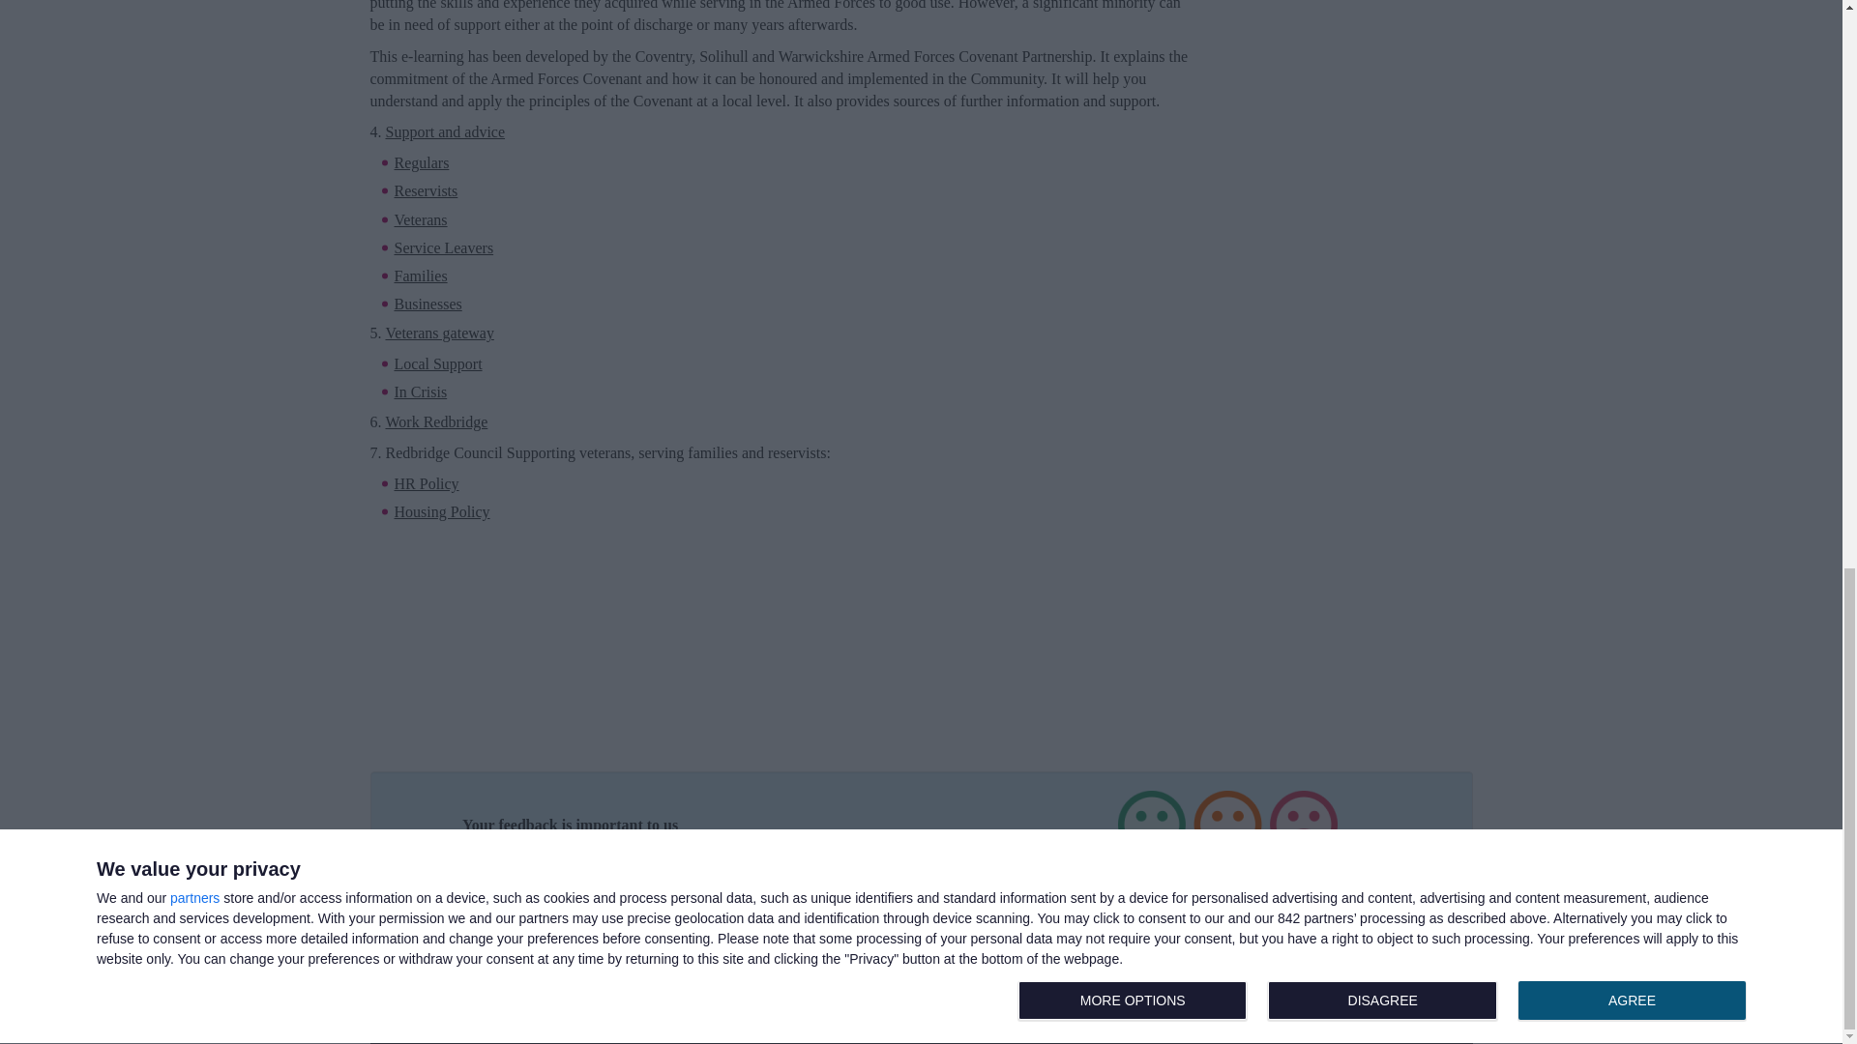 The width and height of the screenshot is (1857, 1044). I want to click on Families, so click(943, 975).